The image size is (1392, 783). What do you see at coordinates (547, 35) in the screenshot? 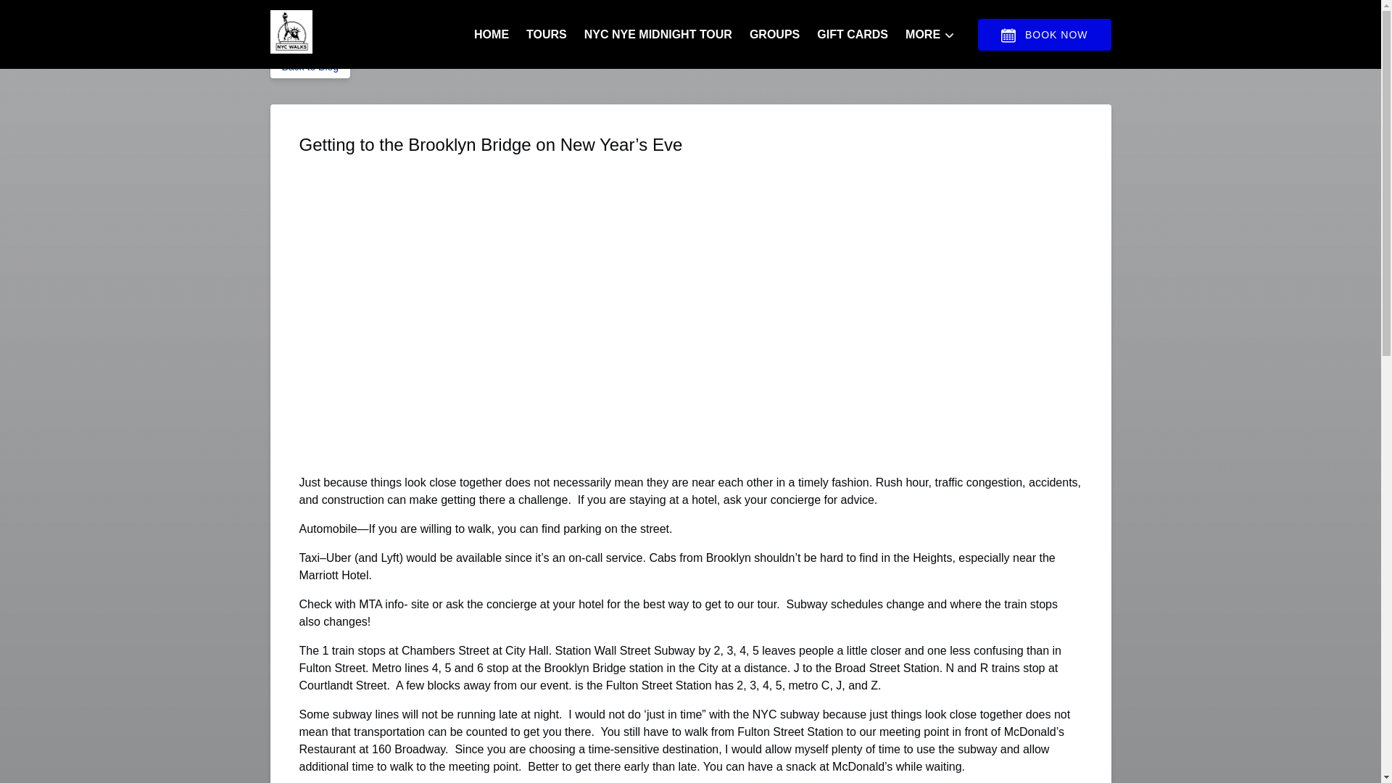
I see `TOURS` at bounding box center [547, 35].